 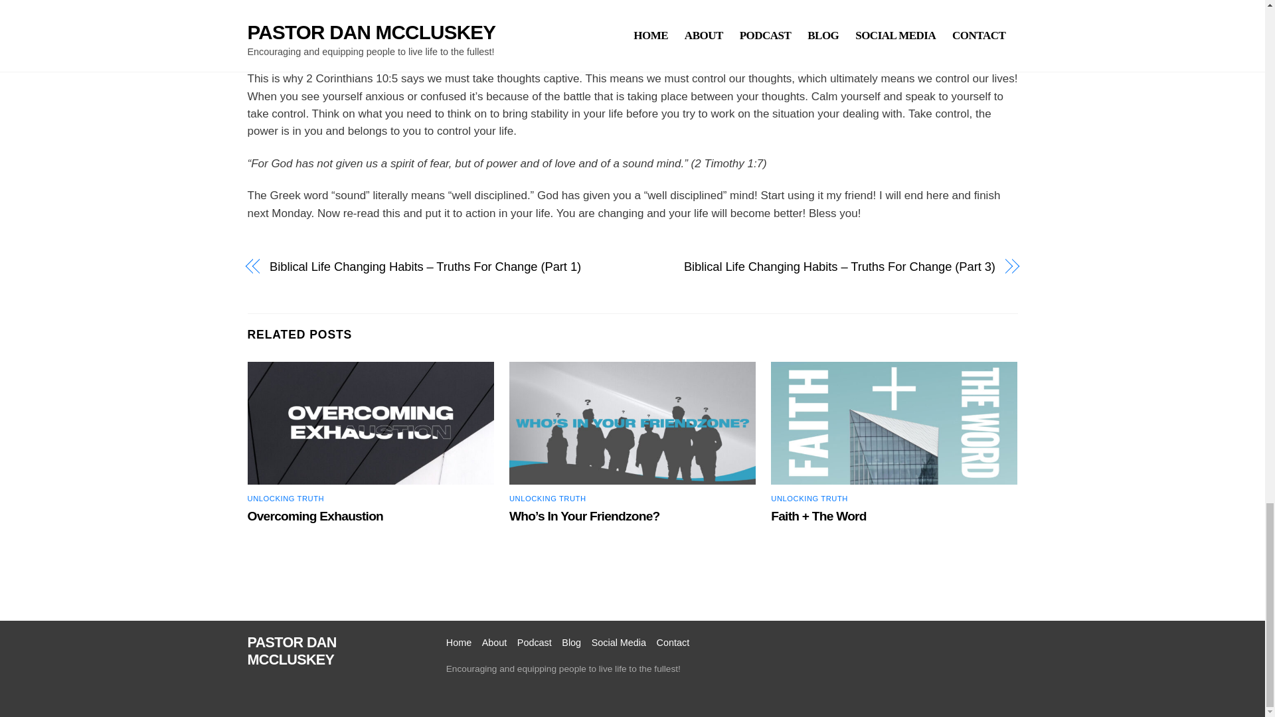 What do you see at coordinates (371, 424) in the screenshot?
I see `Unlocking Truth - Overcoming Exhaustion` at bounding box center [371, 424].